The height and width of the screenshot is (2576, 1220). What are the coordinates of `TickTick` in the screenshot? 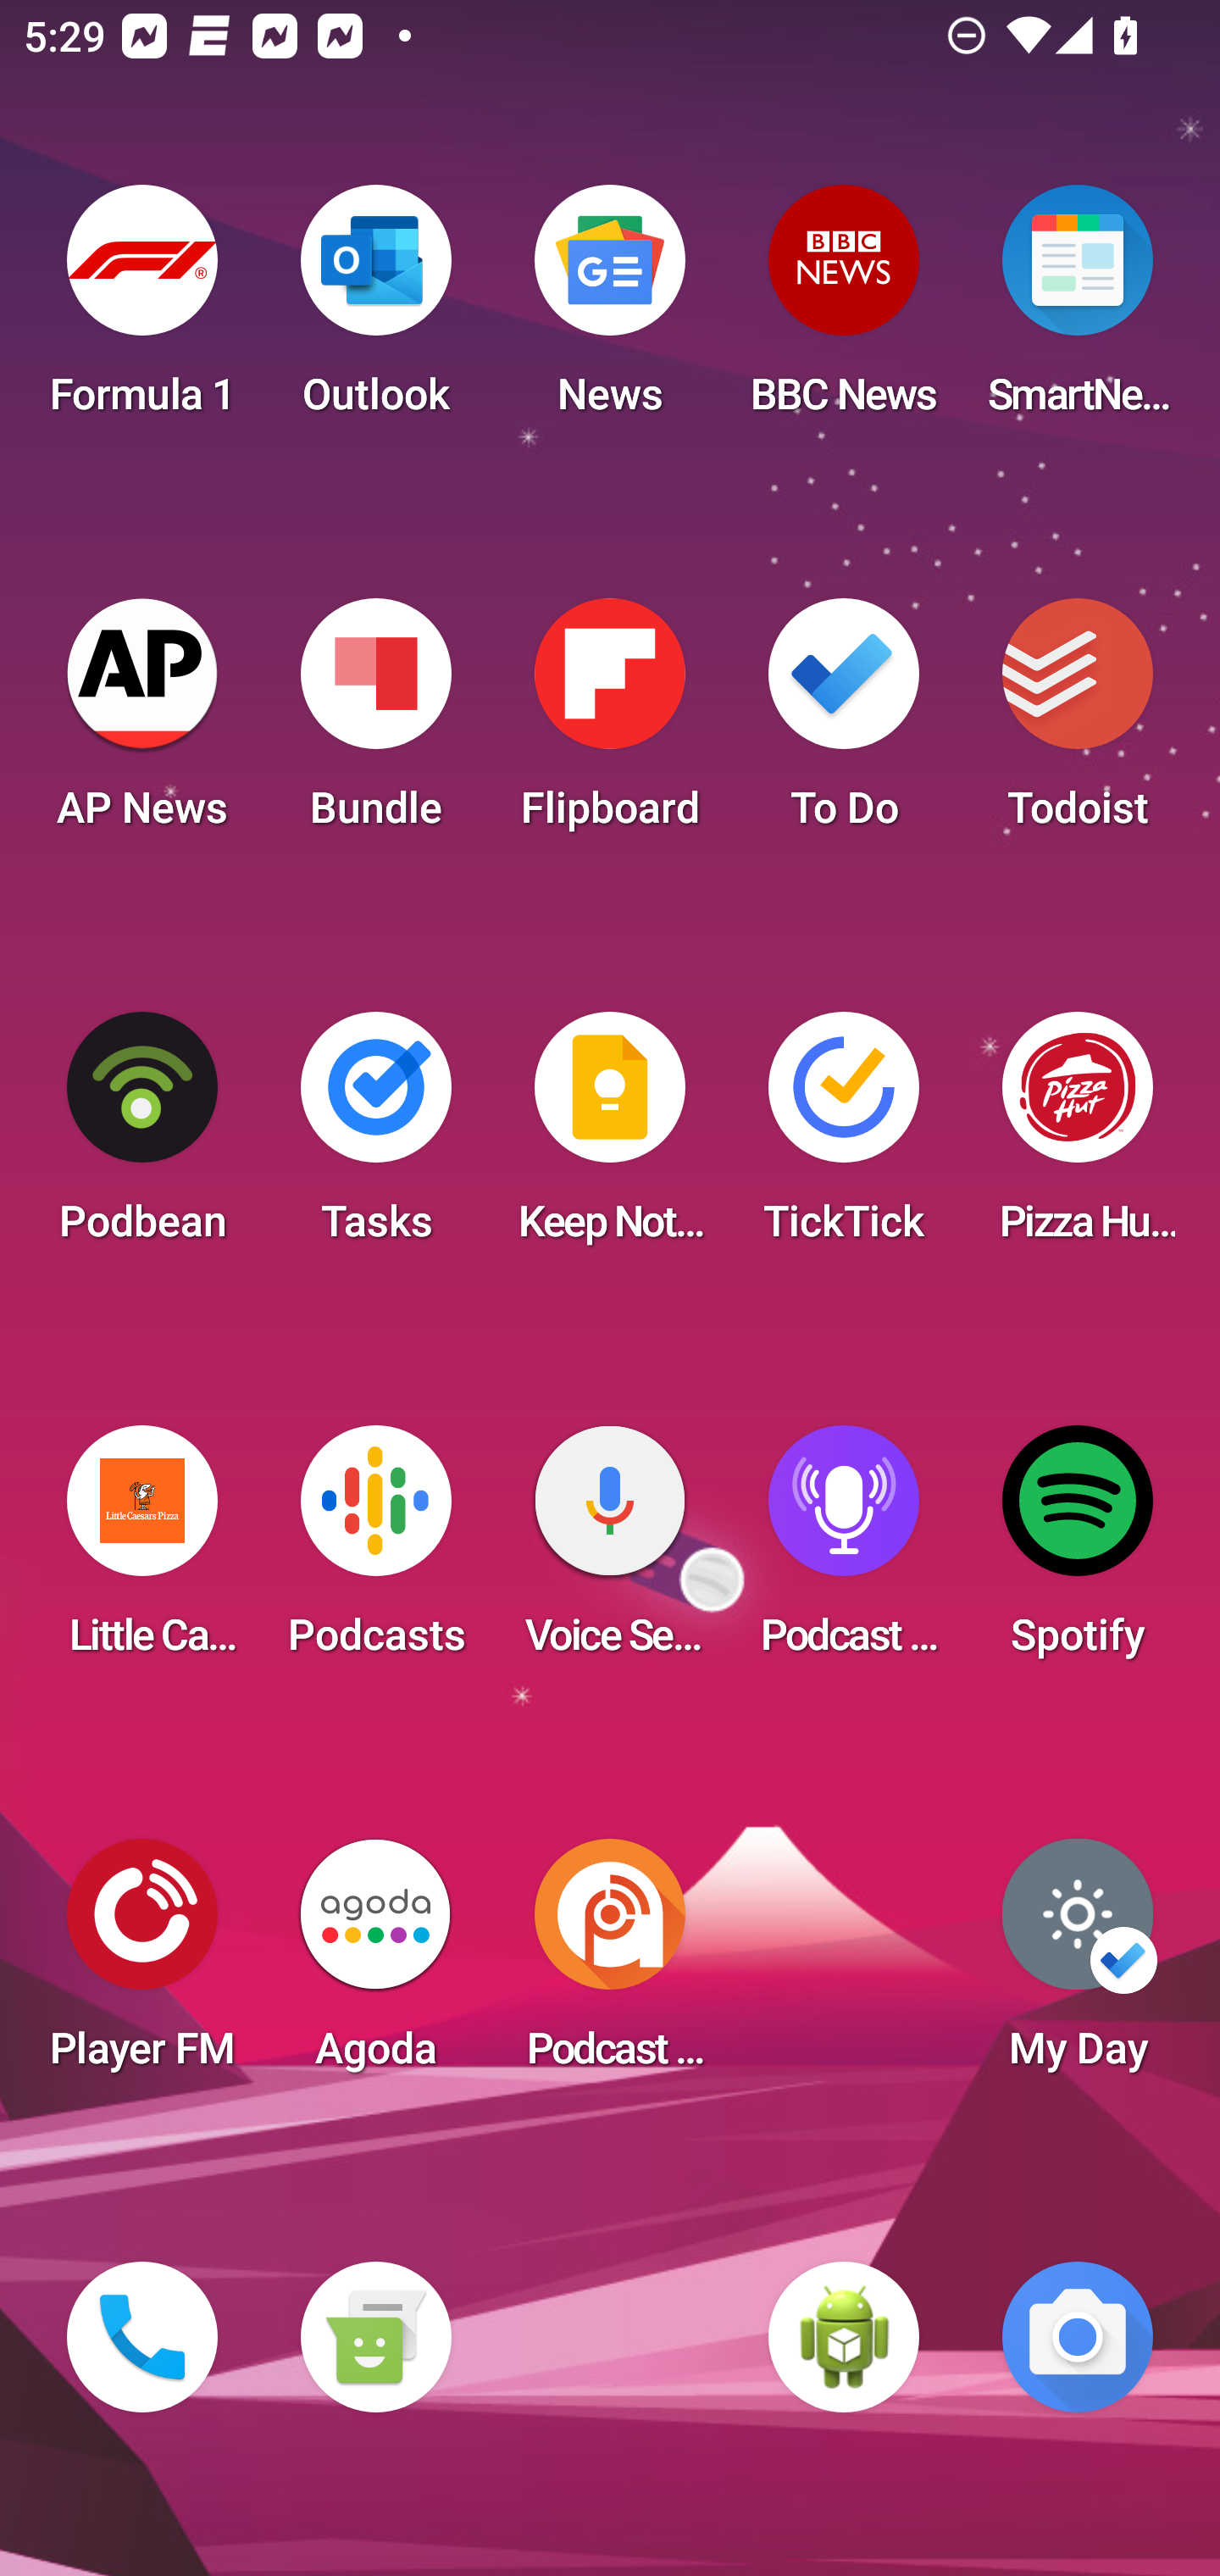 It's located at (844, 1137).